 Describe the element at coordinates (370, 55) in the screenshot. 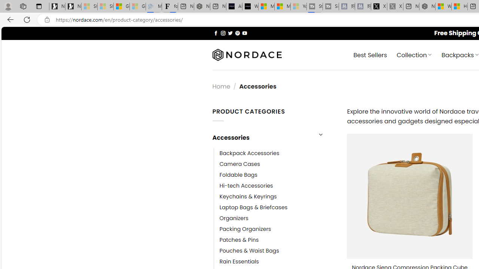

I see ` Best Sellers` at that location.